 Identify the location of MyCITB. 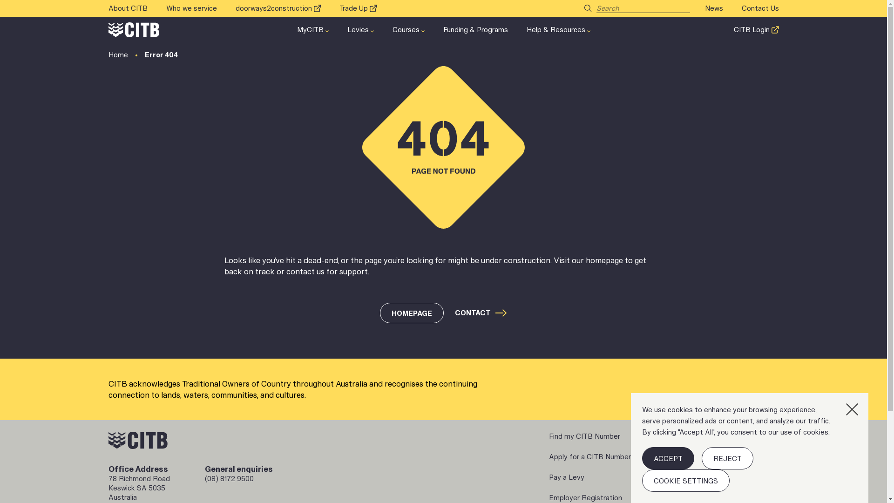
(310, 30).